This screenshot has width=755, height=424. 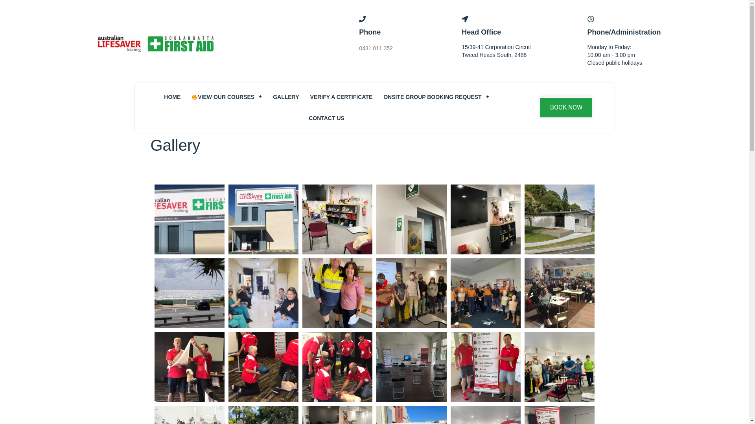 What do you see at coordinates (189, 367) in the screenshot?
I see `184860609_3617546991684462_7083739184920353118_n` at bounding box center [189, 367].